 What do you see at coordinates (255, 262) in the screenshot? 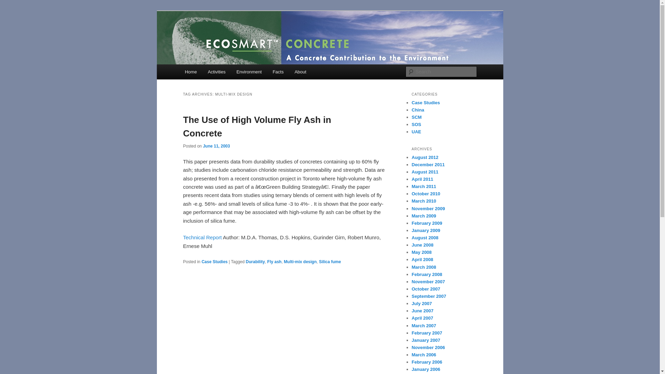
I see `Durability` at bounding box center [255, 262].